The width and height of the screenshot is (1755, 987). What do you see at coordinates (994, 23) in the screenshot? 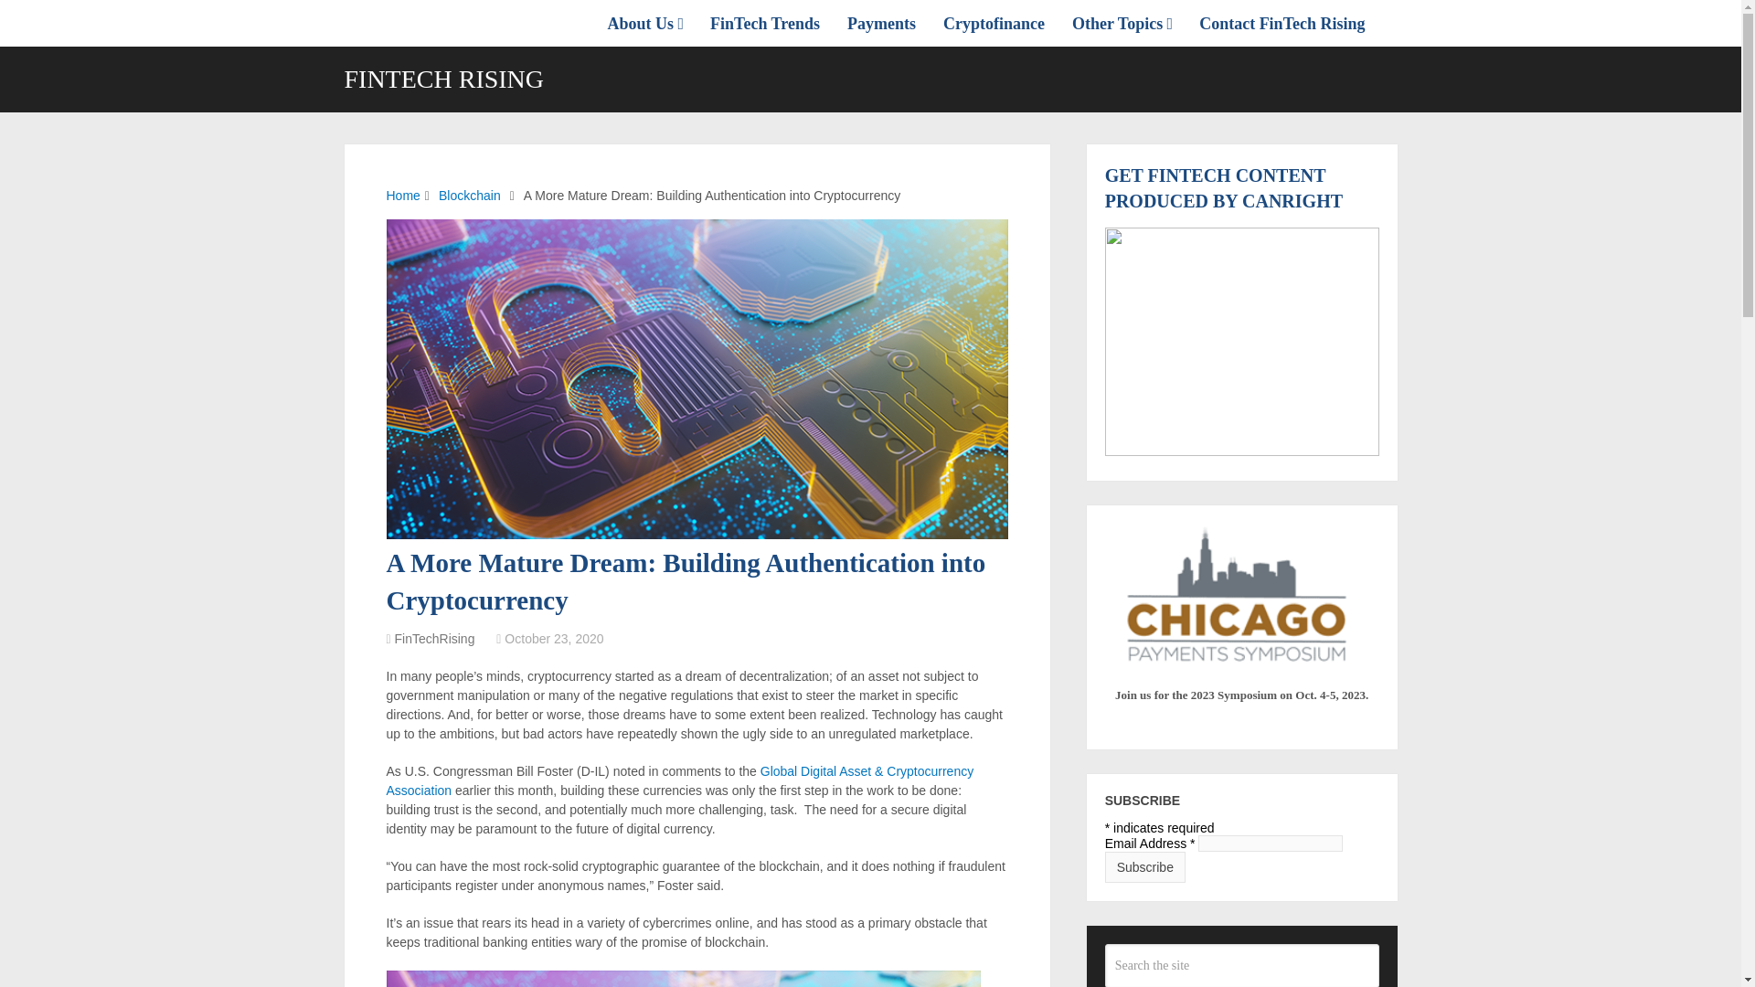
I see `Cryptofinance` at bounding box center [994, 23].